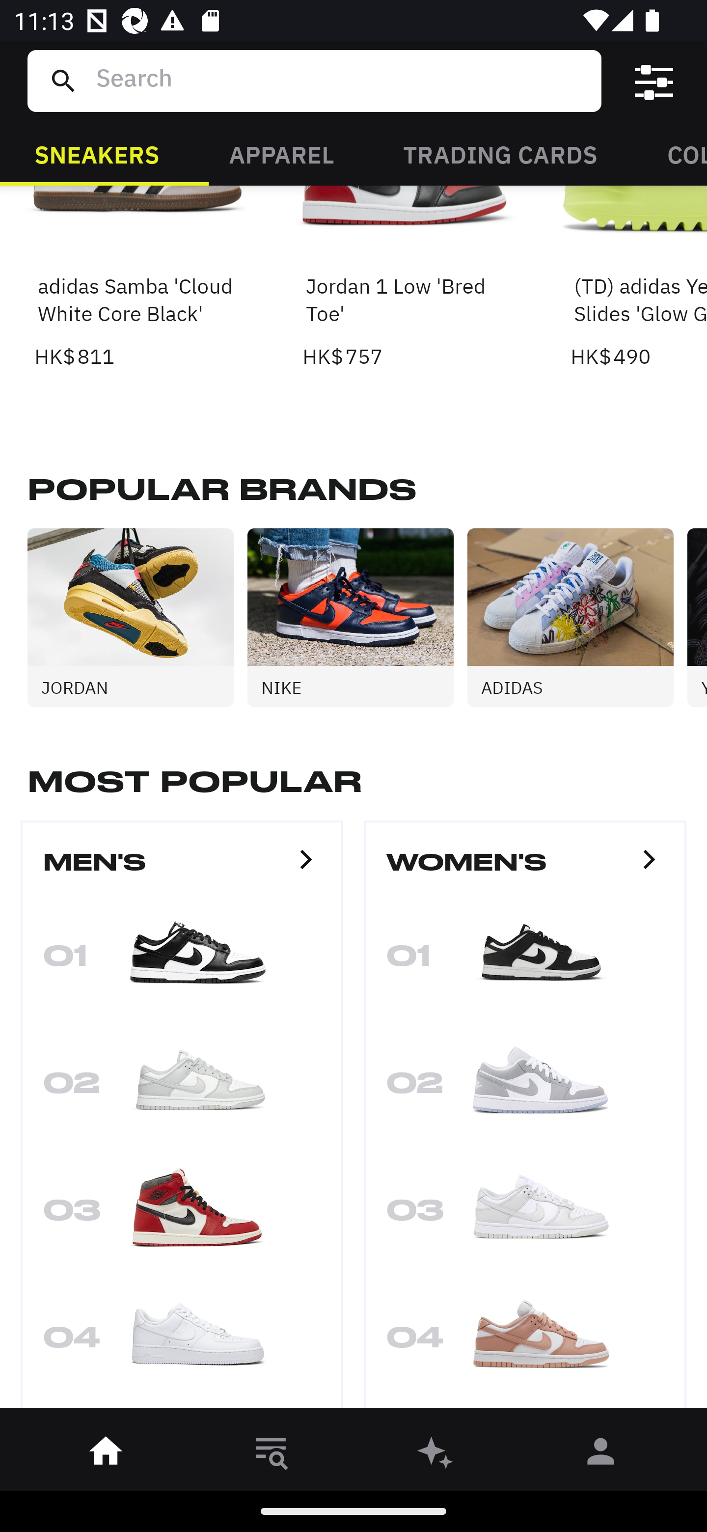 The width and height of the screenshot is (707, 1532). I want to click on 03, so click(182, 1216).